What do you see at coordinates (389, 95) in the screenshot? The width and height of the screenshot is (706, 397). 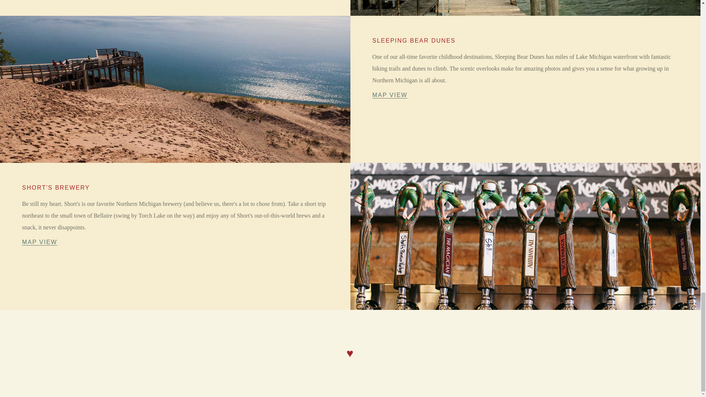 I see `MAP VIEW` at bounding box center [389, 95].